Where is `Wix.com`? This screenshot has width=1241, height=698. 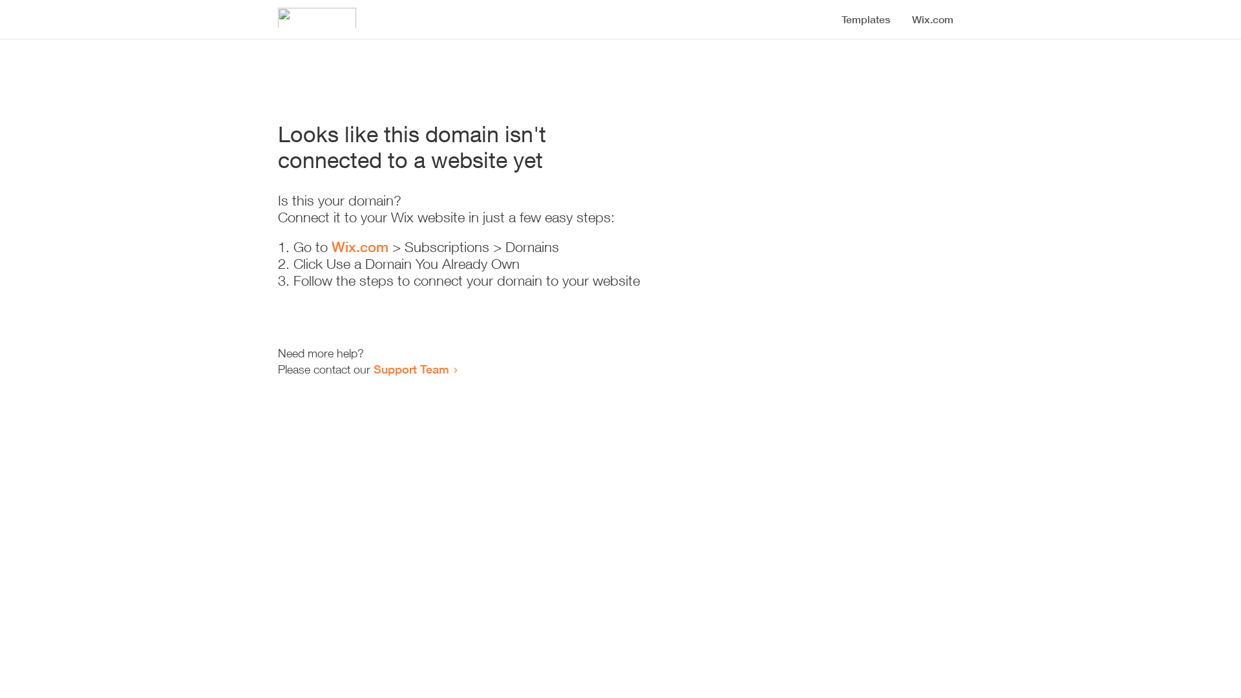
Wix.com is located at coordinates (360, 247).